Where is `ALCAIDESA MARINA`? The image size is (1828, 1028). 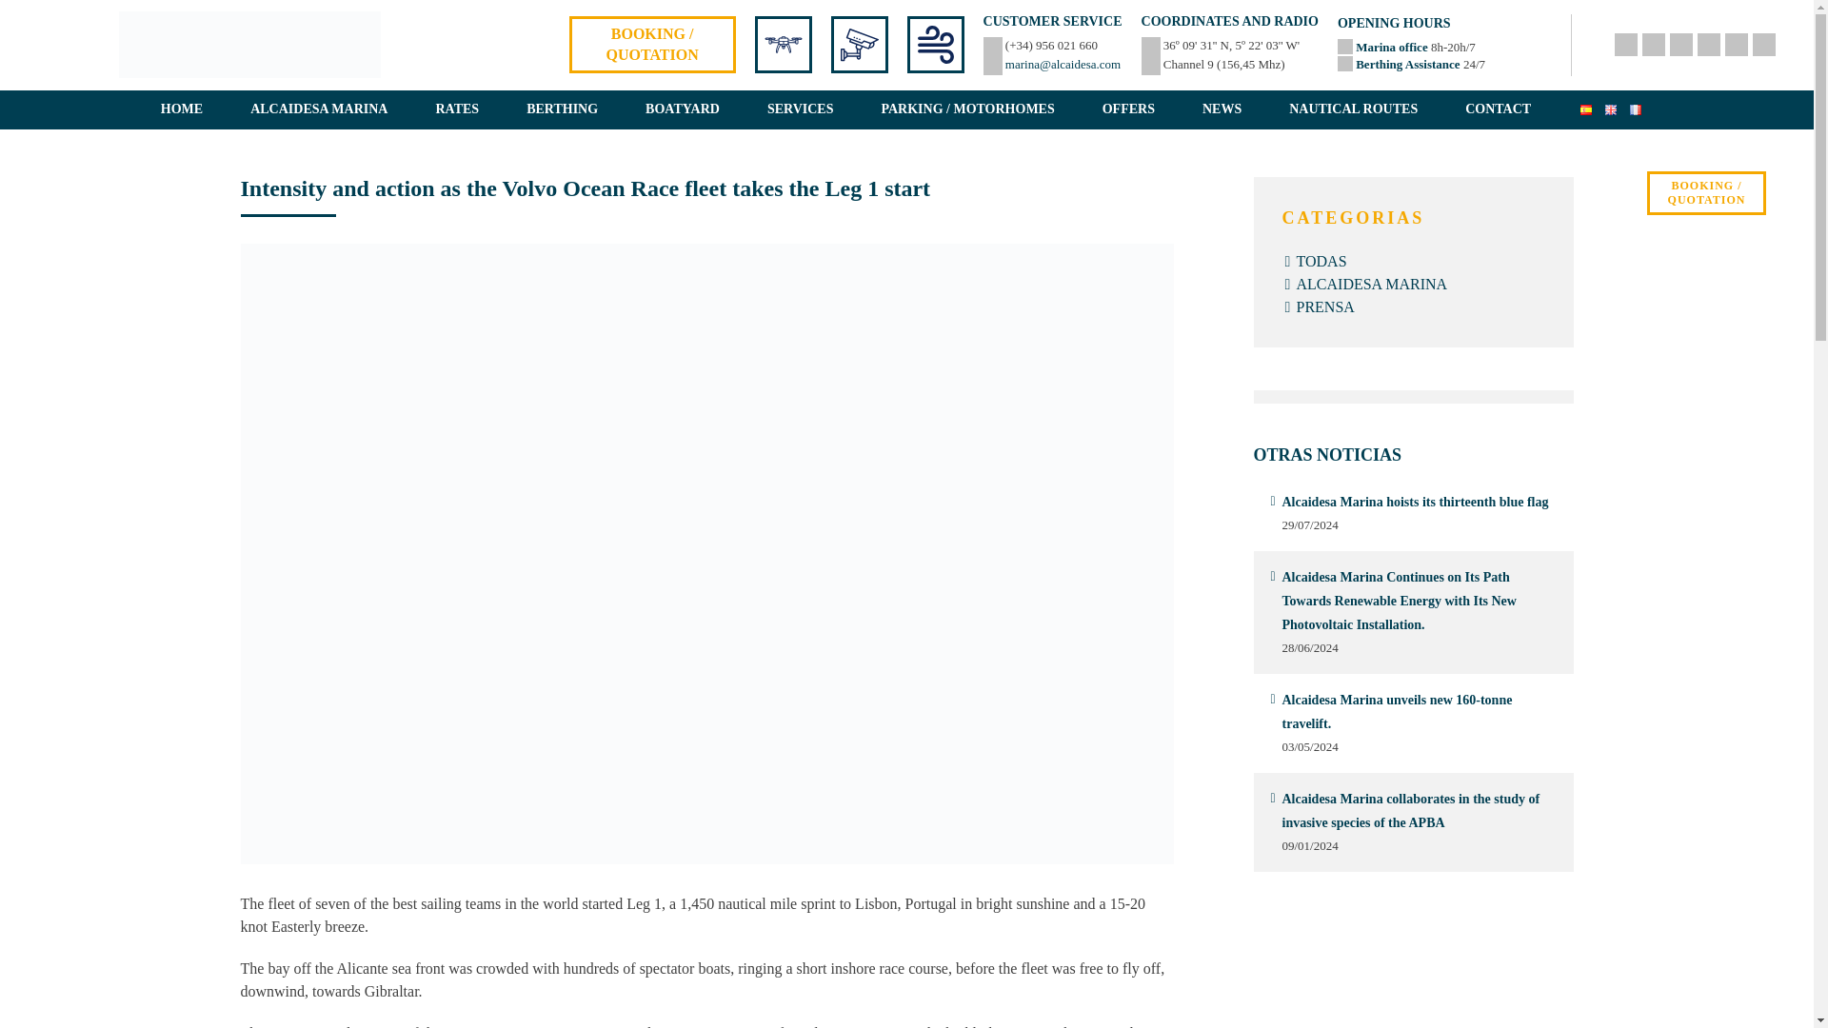 ALCAIDESA MARINA is located at coordinates (319, 109).